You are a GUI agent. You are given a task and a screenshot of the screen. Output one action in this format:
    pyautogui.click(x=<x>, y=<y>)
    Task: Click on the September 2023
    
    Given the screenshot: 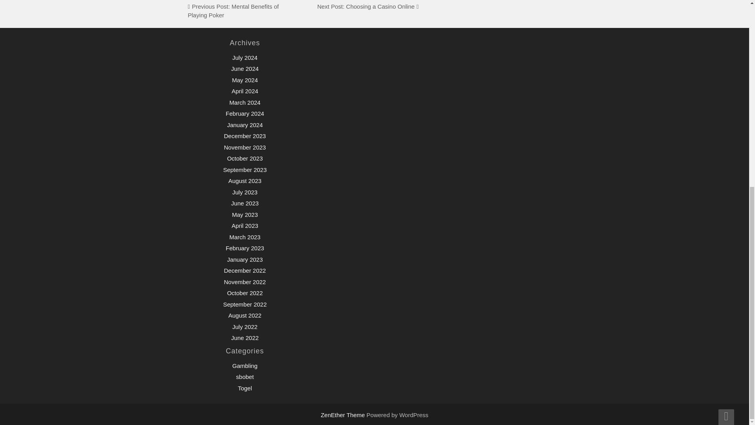 What is the action you would take?
    pyautogui.click(x=245, y=170)
    